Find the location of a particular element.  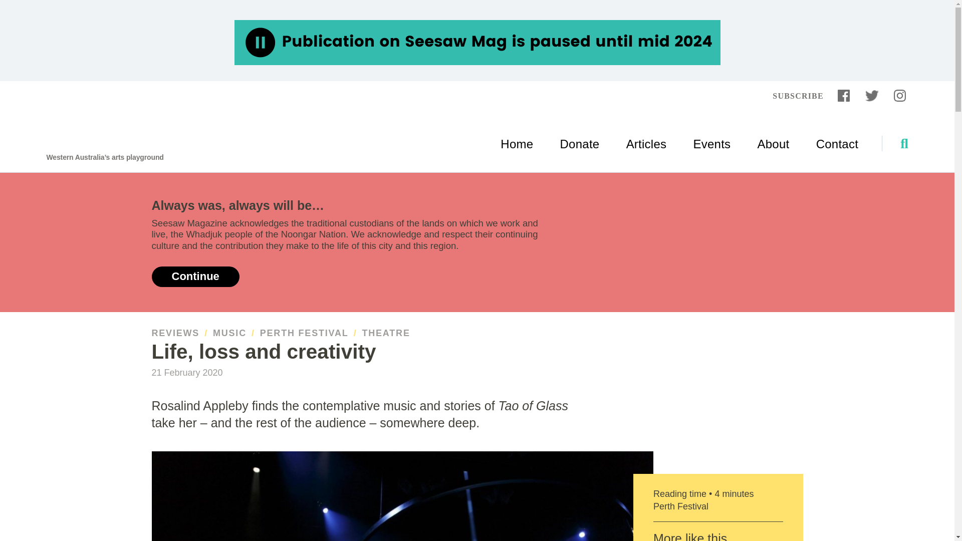

Events is located at coordinates (711, 22).